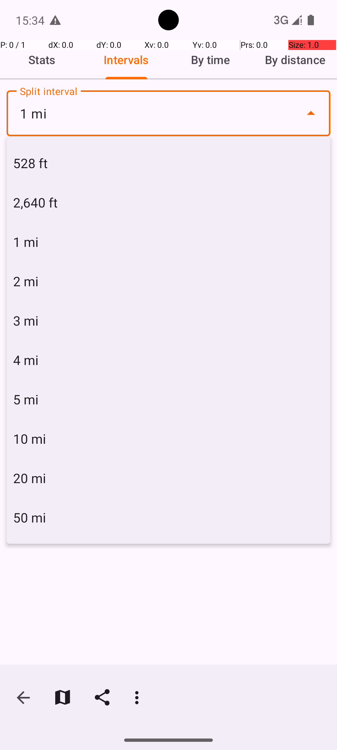 This screenshot has width=337, height=750. What do you see at coordinates (168, 439) in the screenshot?
I see `10 mi` at bounding box center [168, 439].